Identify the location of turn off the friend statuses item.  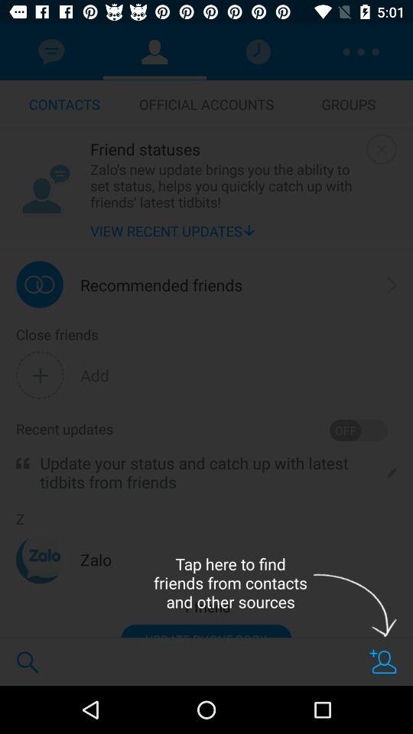
(225, 148).